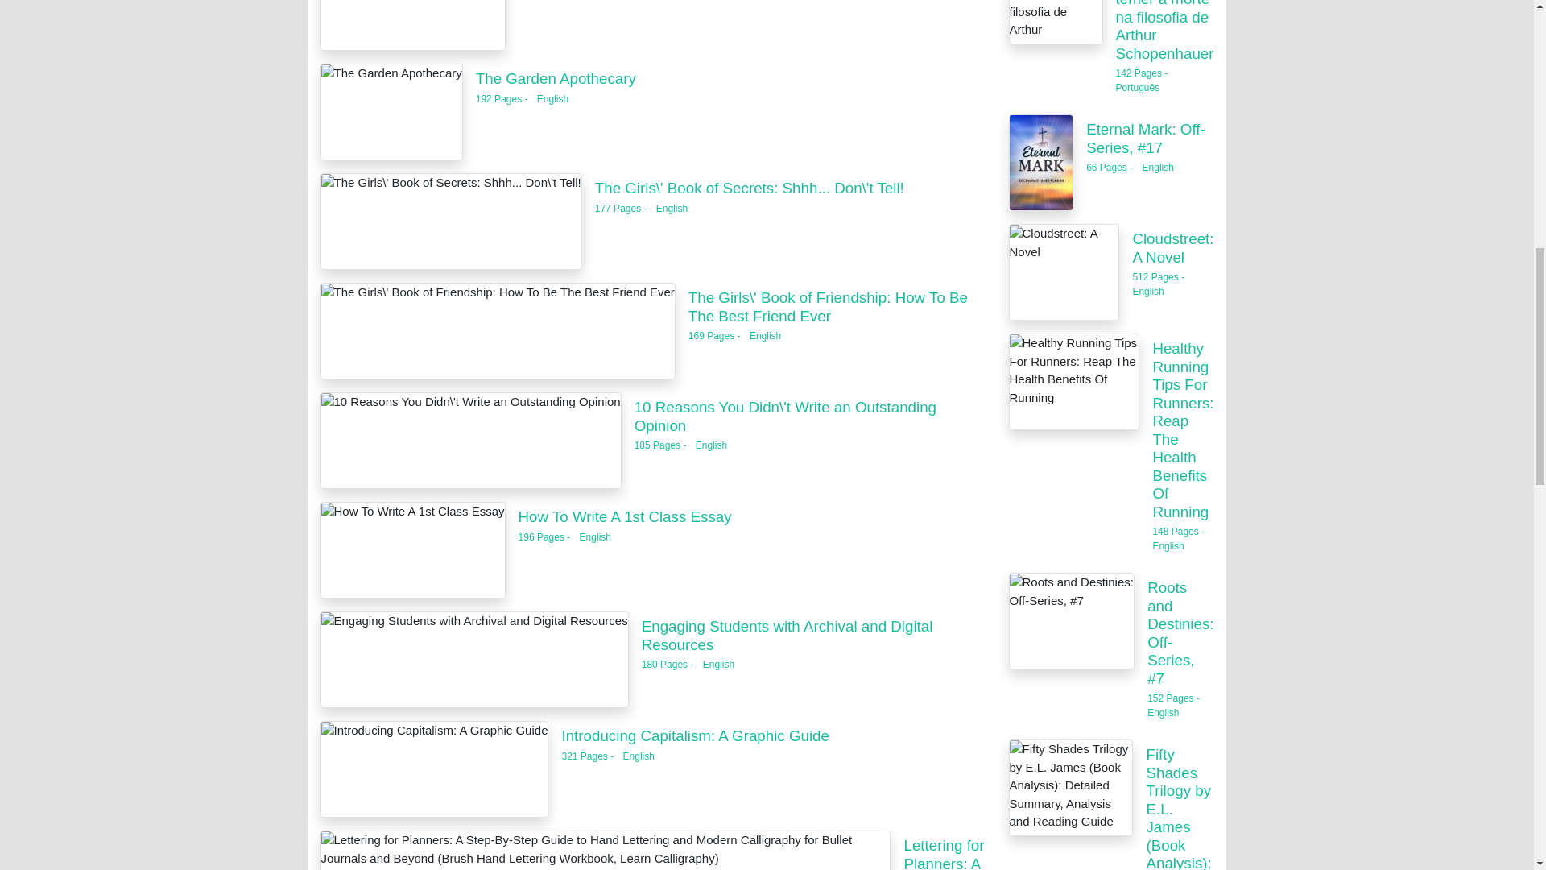 The width and height of the screenshot is (1546, 870). I want to click on How To Write A 1st Class Essay, so click(412, 550).